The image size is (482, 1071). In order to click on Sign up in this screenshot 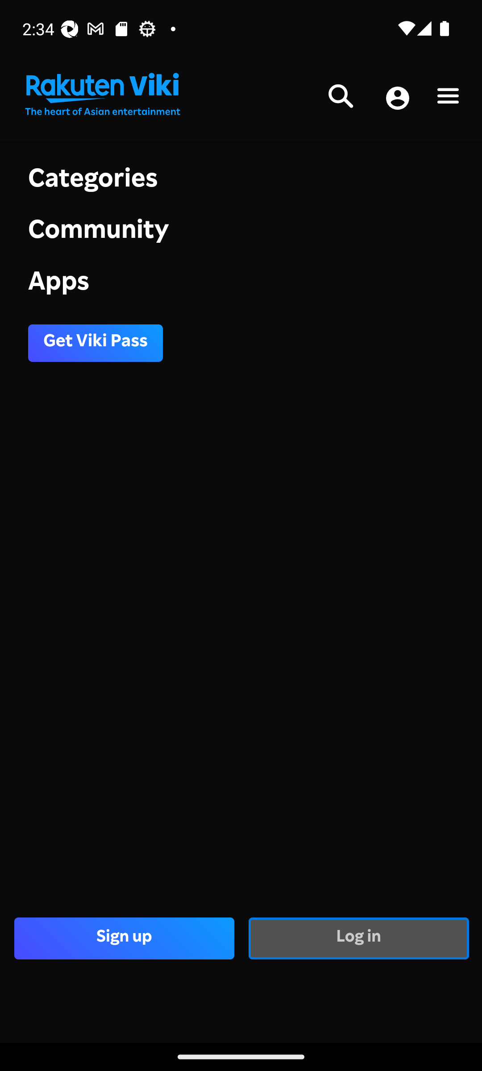, I will do `click(124, 938)`.